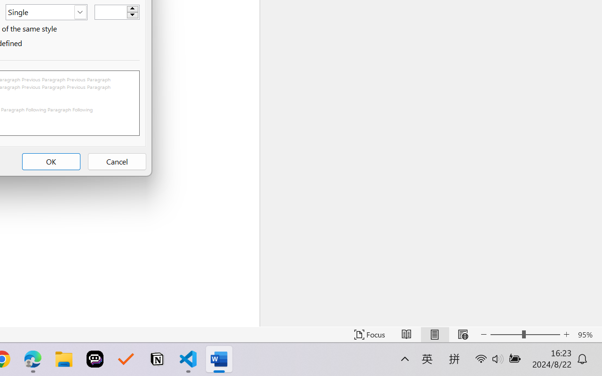 This screenshot has height=376, width=602. What do you see at coordinates (51, 162) in the screenshot?
I see `OK` at bounding box center [51, 162].